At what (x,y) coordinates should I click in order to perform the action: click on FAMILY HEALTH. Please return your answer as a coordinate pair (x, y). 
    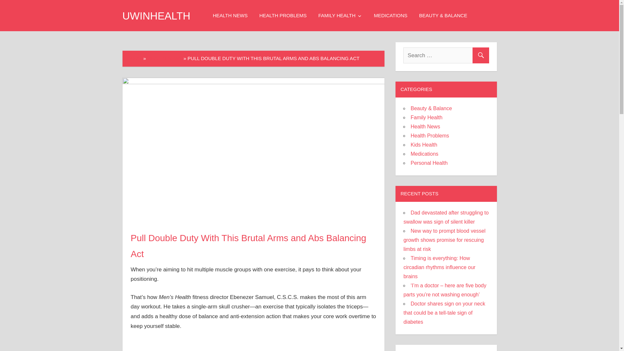
    Looking at the image, I should click on (340, 16).